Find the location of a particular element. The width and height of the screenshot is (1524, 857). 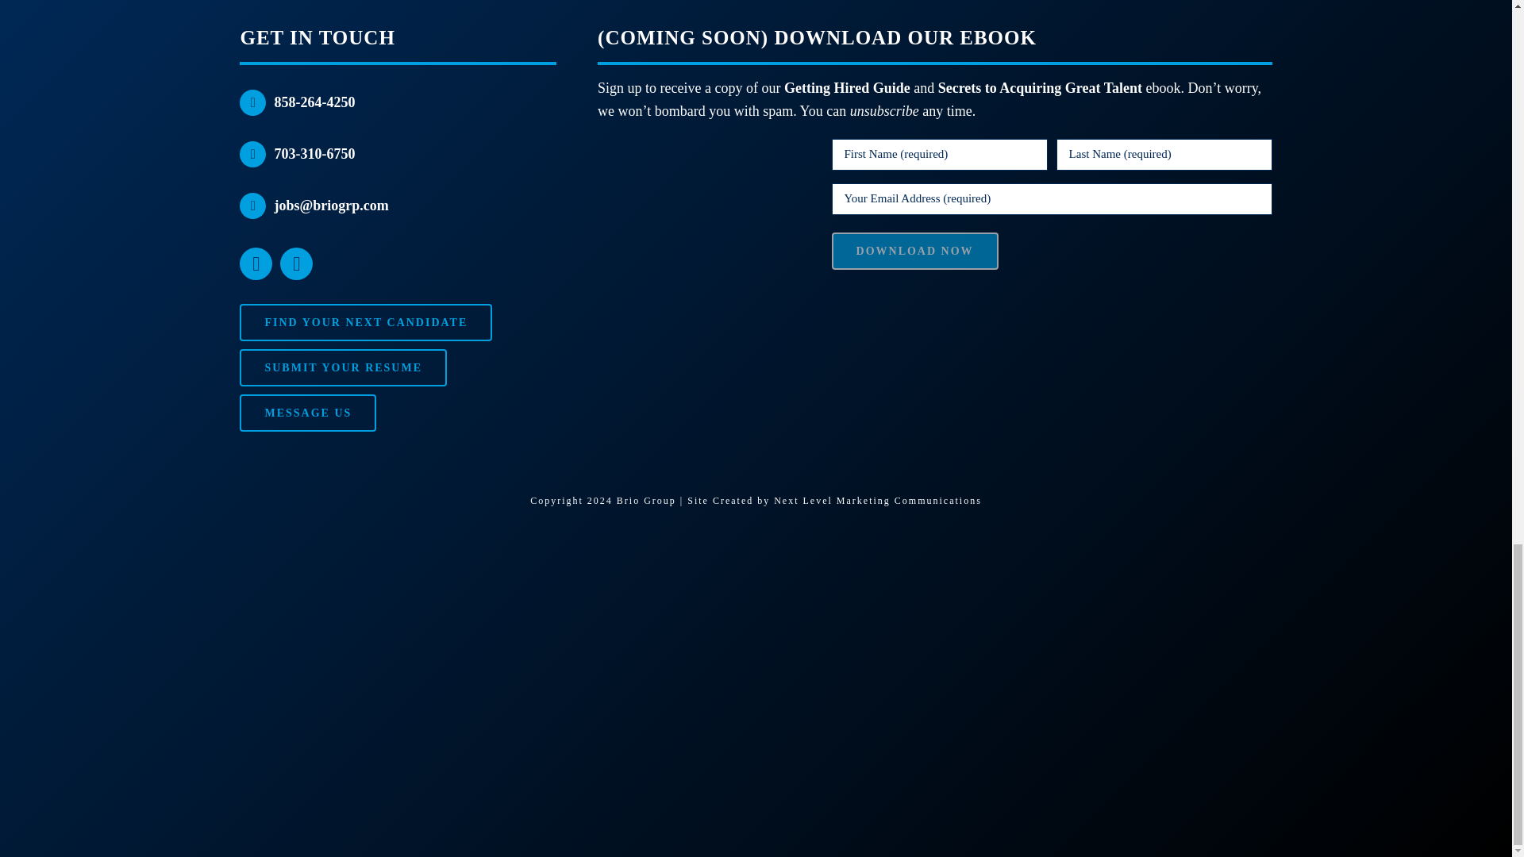

Phone is located at coordinates (252, 102).